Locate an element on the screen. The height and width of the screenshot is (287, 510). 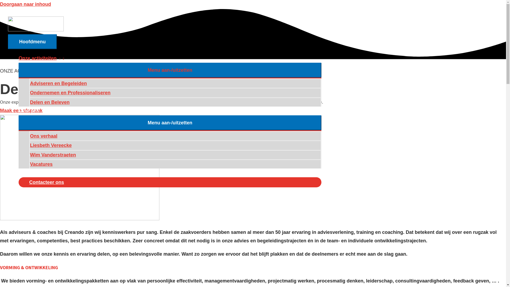
Doorgaan naar inhoud is located at coordinates (25, 4).